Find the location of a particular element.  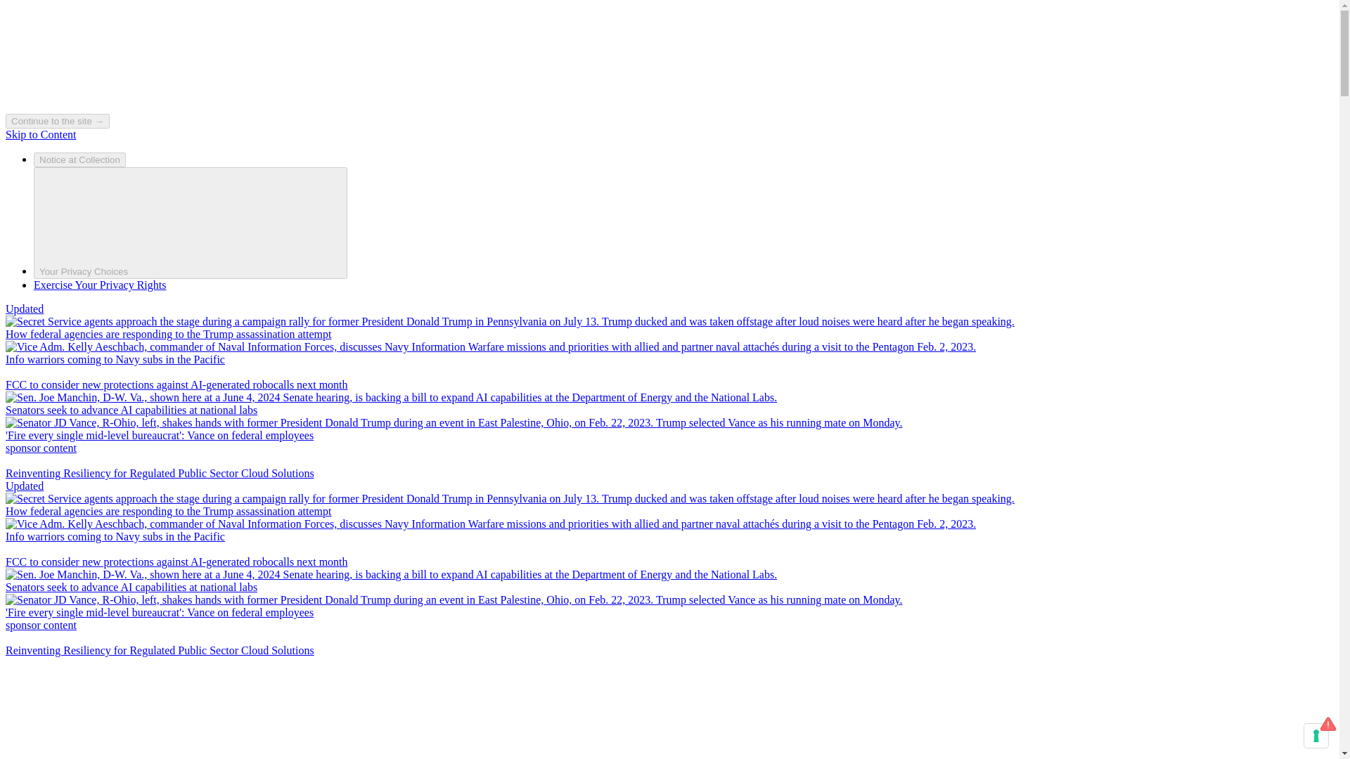

Exercise Your Privacy Rights is located at coordinates (100, 285).